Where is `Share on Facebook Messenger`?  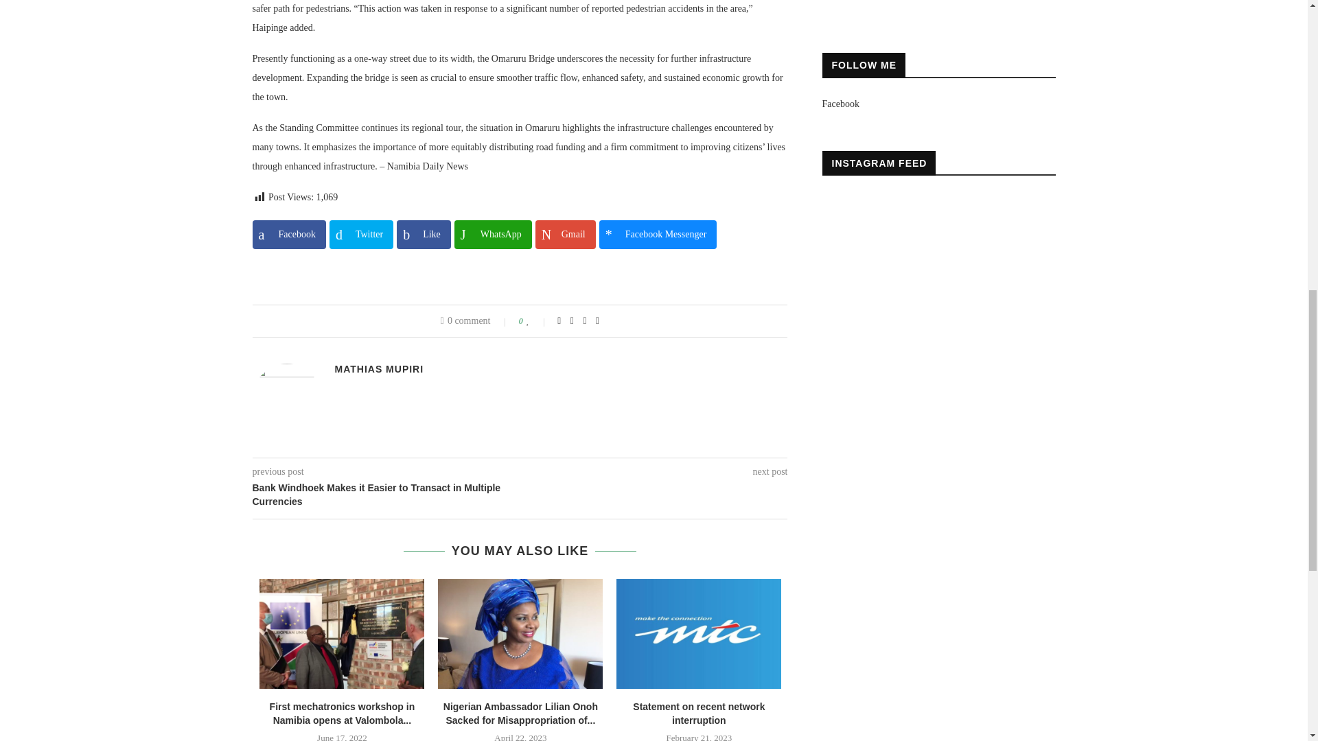 Share on Facebook Messenger is located at coordinates (658, 234).